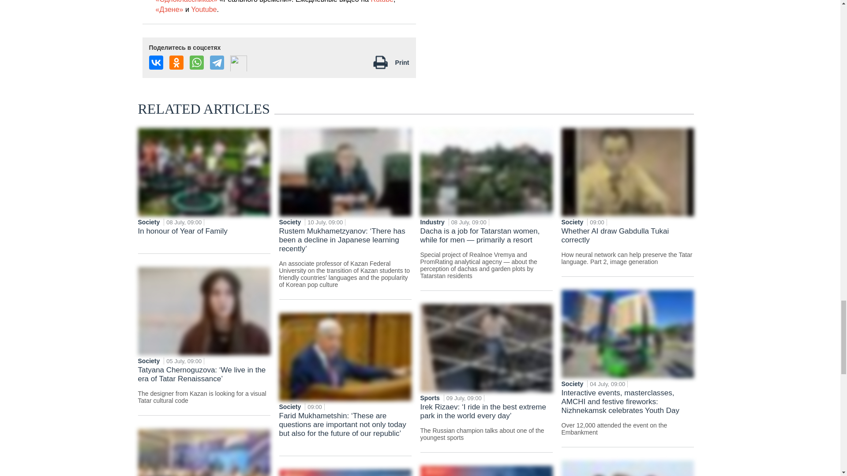 This screenshot has height=476, width=847. I want to click on Society, so click(149, 222).